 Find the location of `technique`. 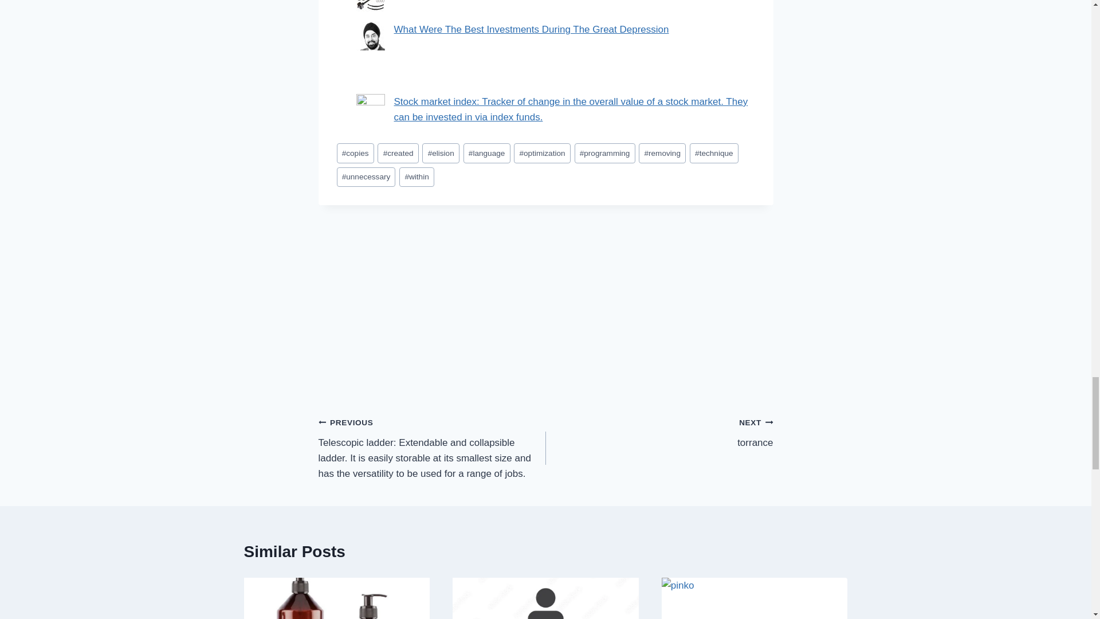

technique is located at coordinates (714, 153).